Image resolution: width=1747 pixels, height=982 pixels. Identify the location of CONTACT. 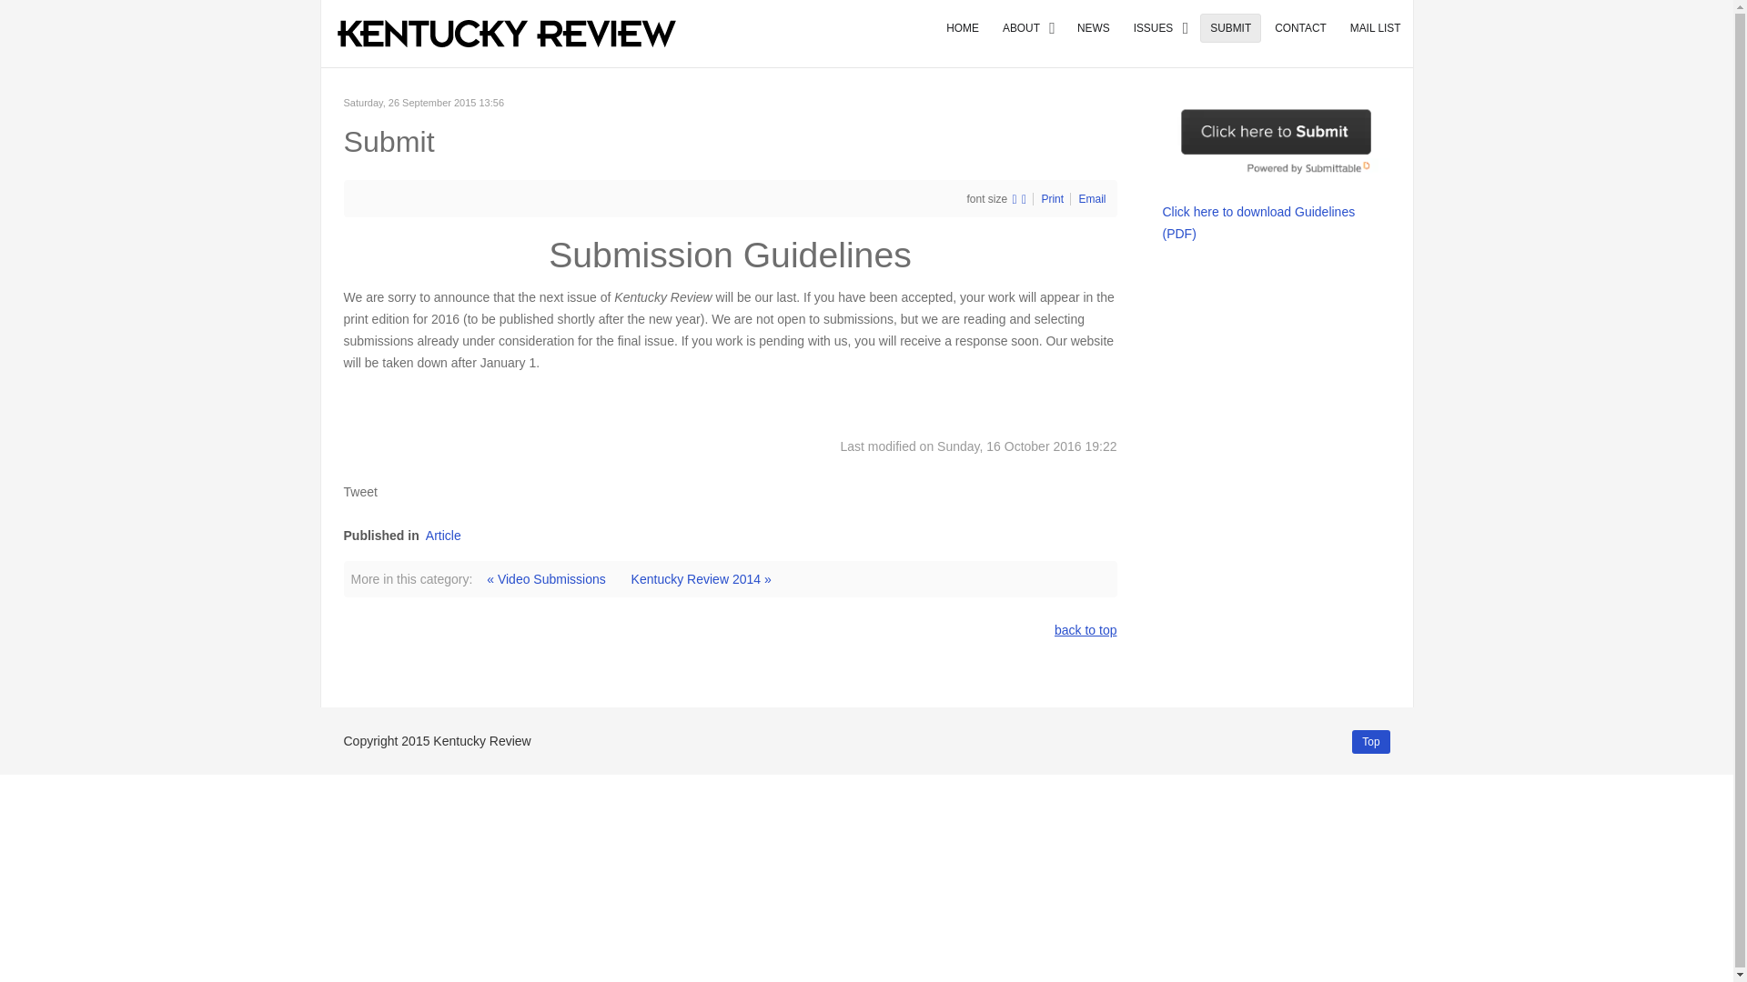
(1300, 27).